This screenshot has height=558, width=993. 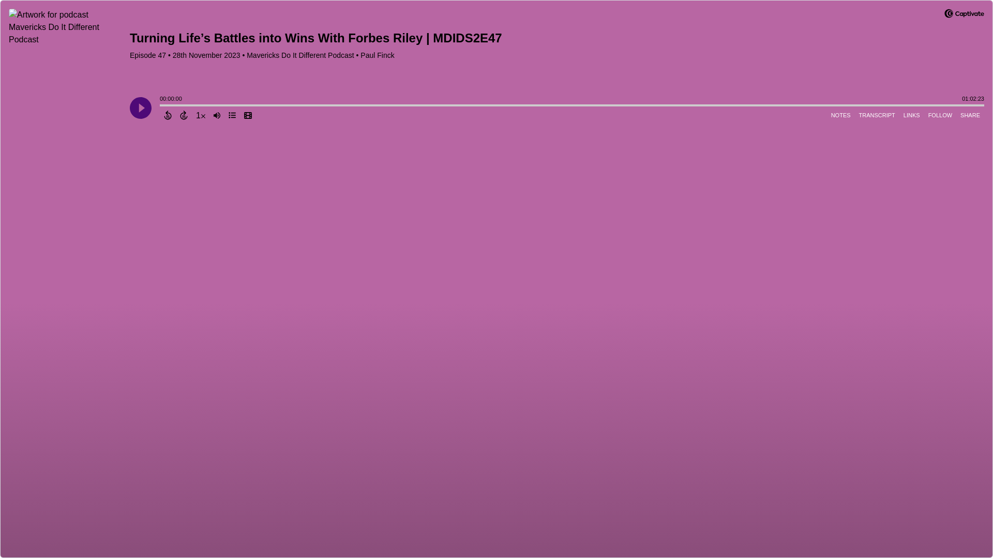 What do you see at coordinates (970, 115) in the screenshot?
I see `SHARE` at bounding box center [970, 115].